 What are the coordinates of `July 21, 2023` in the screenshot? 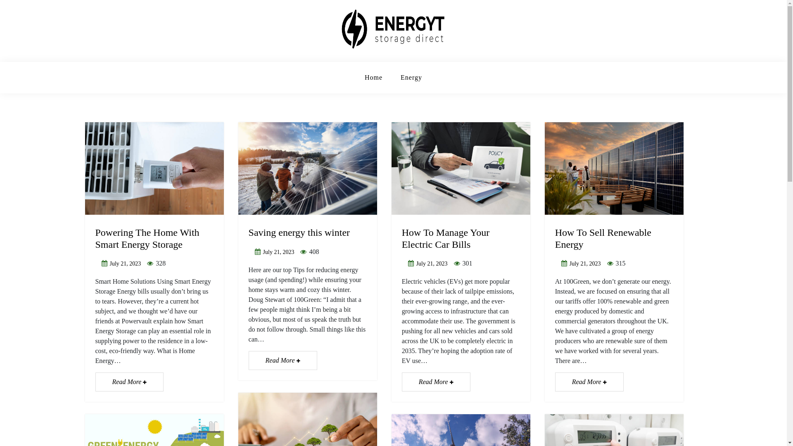 It's located at (126, 263).